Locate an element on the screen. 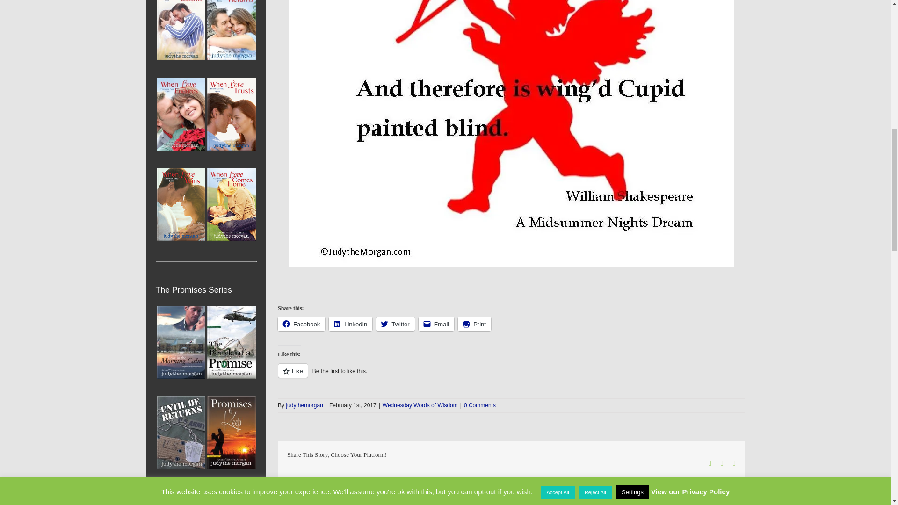  Email is located at coordinates (436, 324).